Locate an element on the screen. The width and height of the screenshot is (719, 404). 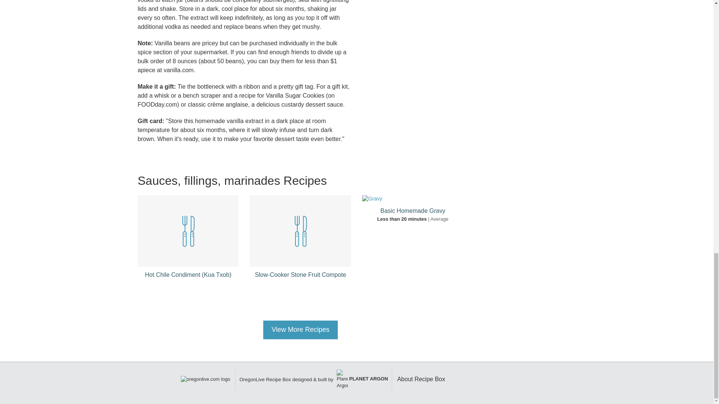
About Recipe Box is located at coordinates (421, 379).